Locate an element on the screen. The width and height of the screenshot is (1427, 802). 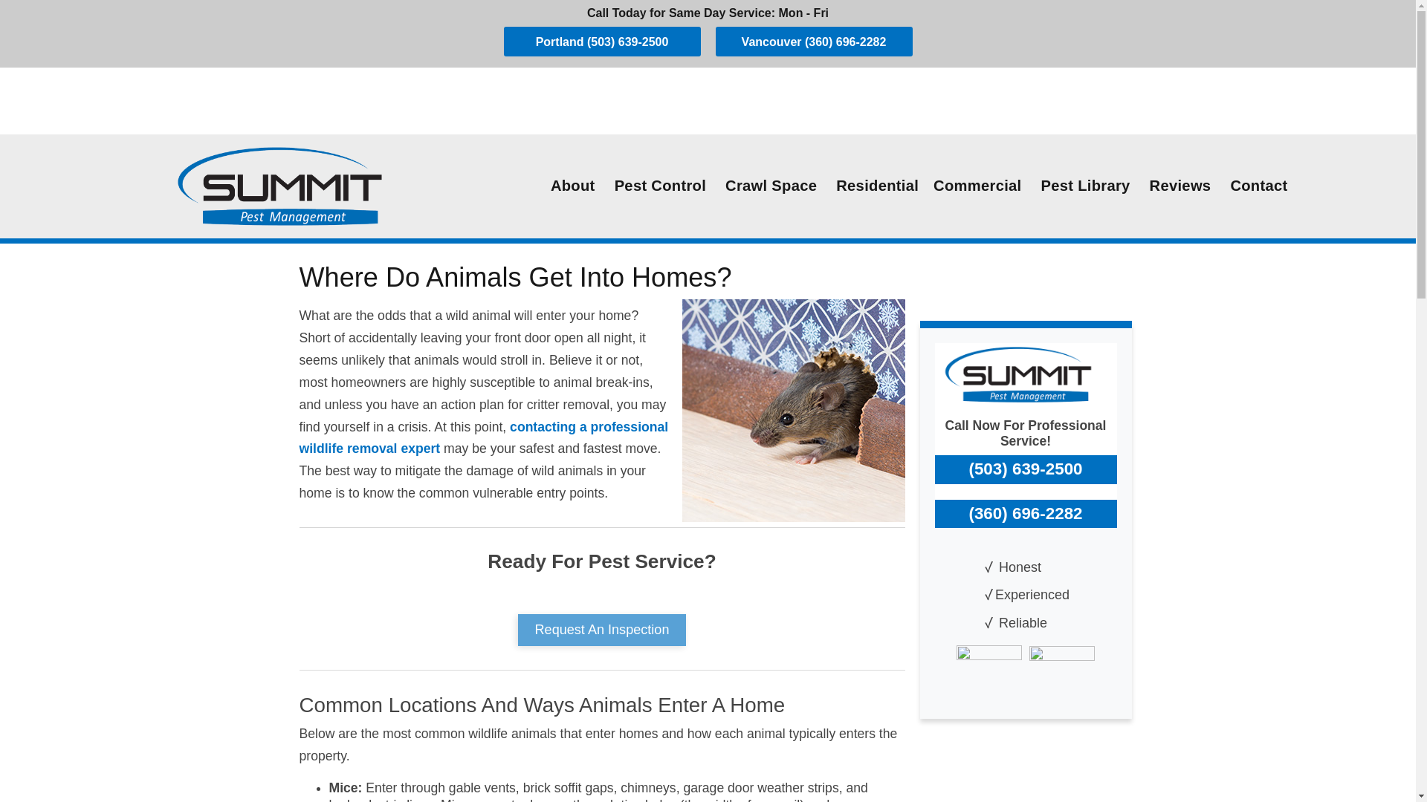
Pest Library is located at coordinates (1085, 186).